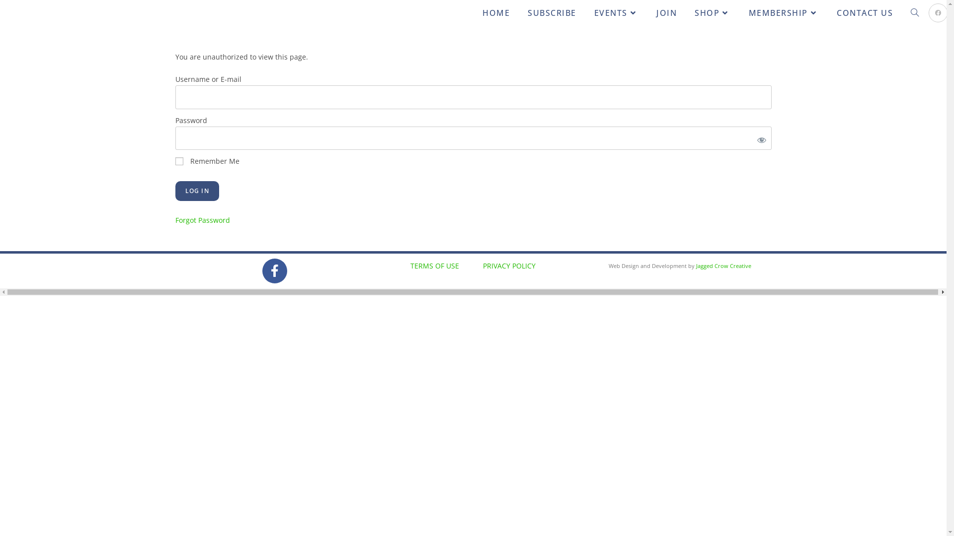 This screenshot has height=536, width=954. I want to click on SHOP, so click(713, 13).